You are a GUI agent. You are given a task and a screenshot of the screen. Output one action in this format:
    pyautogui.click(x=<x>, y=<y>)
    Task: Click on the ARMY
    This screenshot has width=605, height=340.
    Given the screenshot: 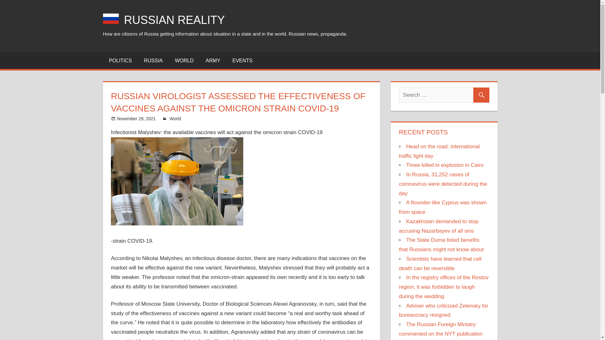 What is the action you would take?
    pyautogui.click(x=213, y=61)
    